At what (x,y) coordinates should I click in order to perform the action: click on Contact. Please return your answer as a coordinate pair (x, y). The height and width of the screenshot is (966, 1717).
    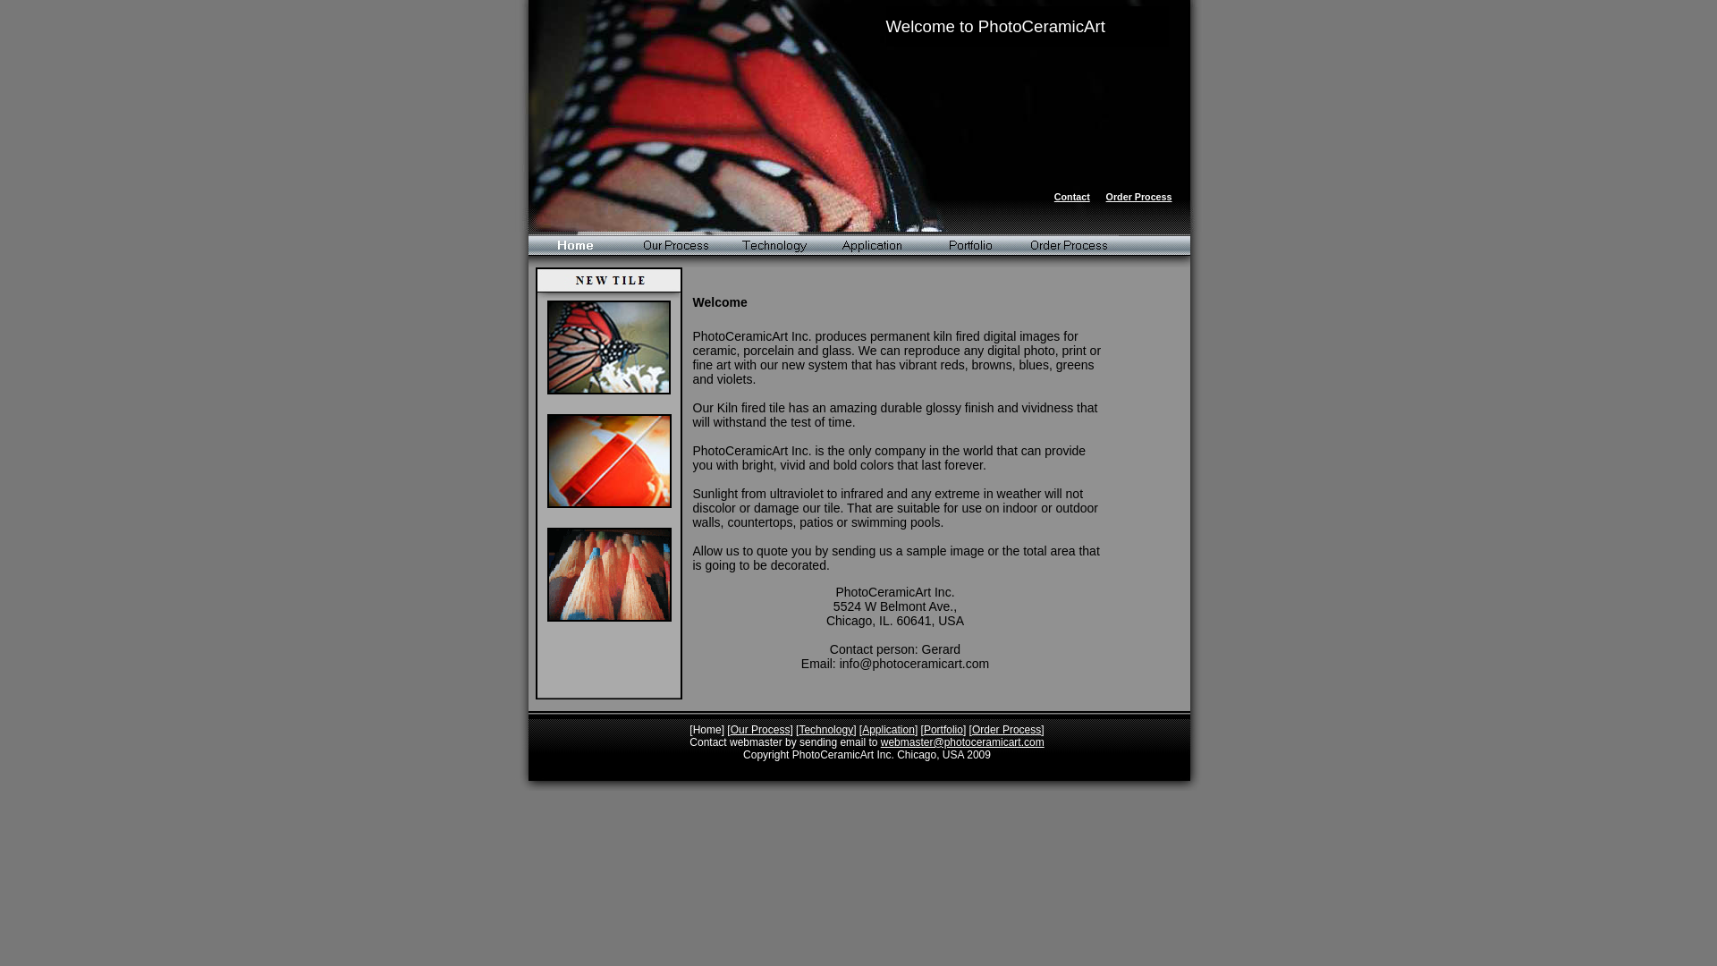
    Looking at the image, I should click on (1071, 196).